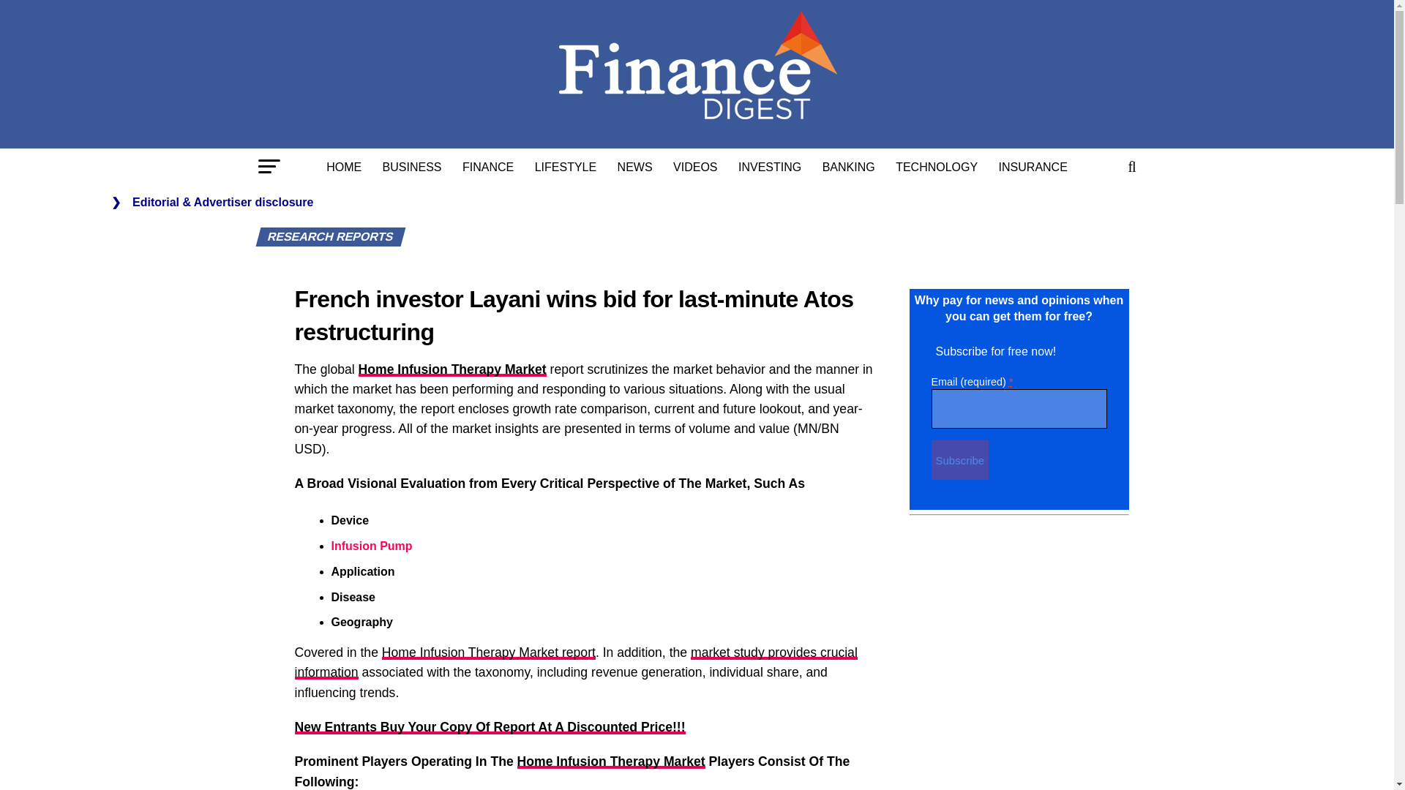  Describe the element at coordinates (488, 167) in the screenshot. I see `FINANCE` at that location.